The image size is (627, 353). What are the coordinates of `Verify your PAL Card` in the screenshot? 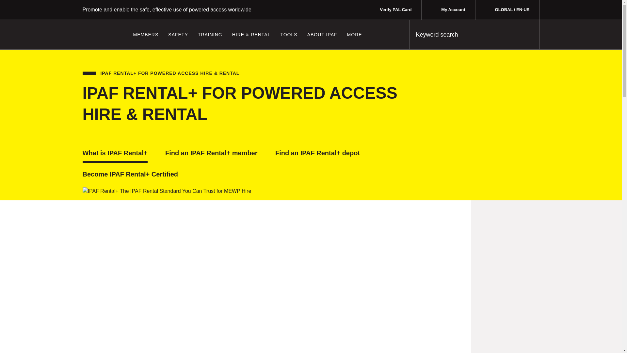 It's located at (391, 10).